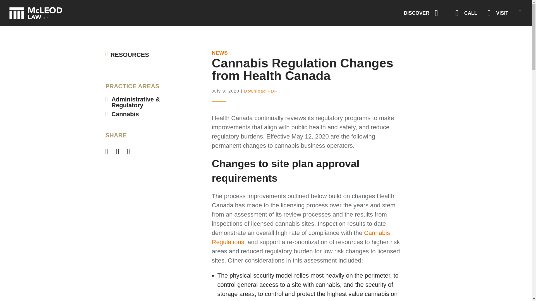  Describe the element at coordinates (498, 13) in the screenshot. I see `VISIT` at that location.